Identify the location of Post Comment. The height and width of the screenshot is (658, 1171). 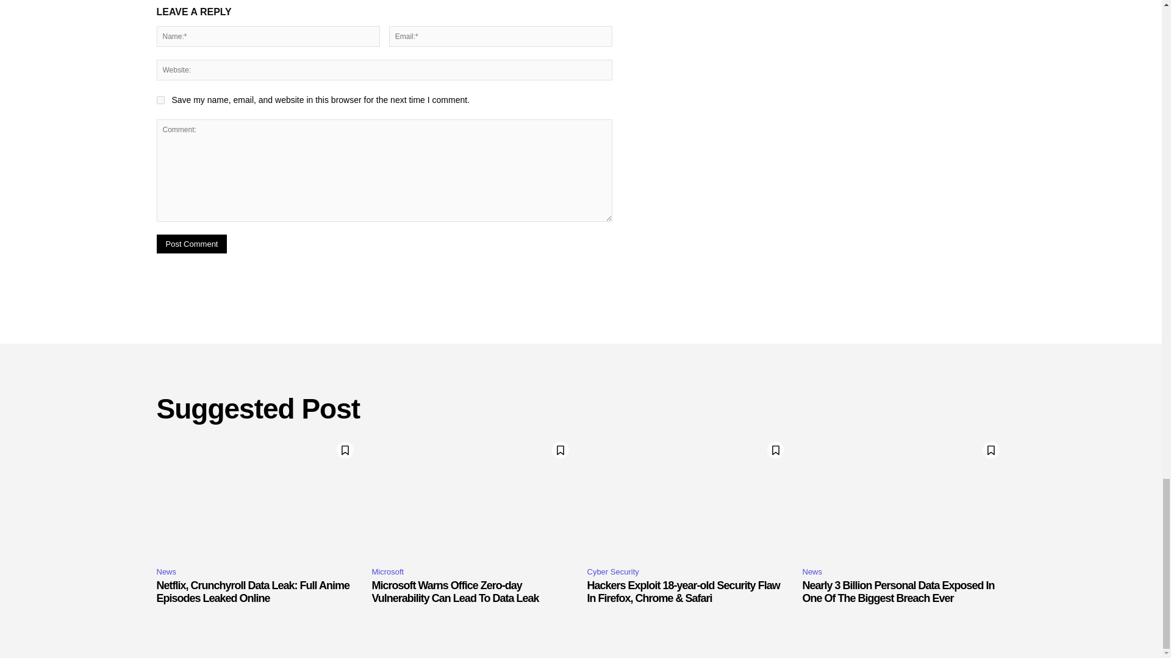
(192, 244).